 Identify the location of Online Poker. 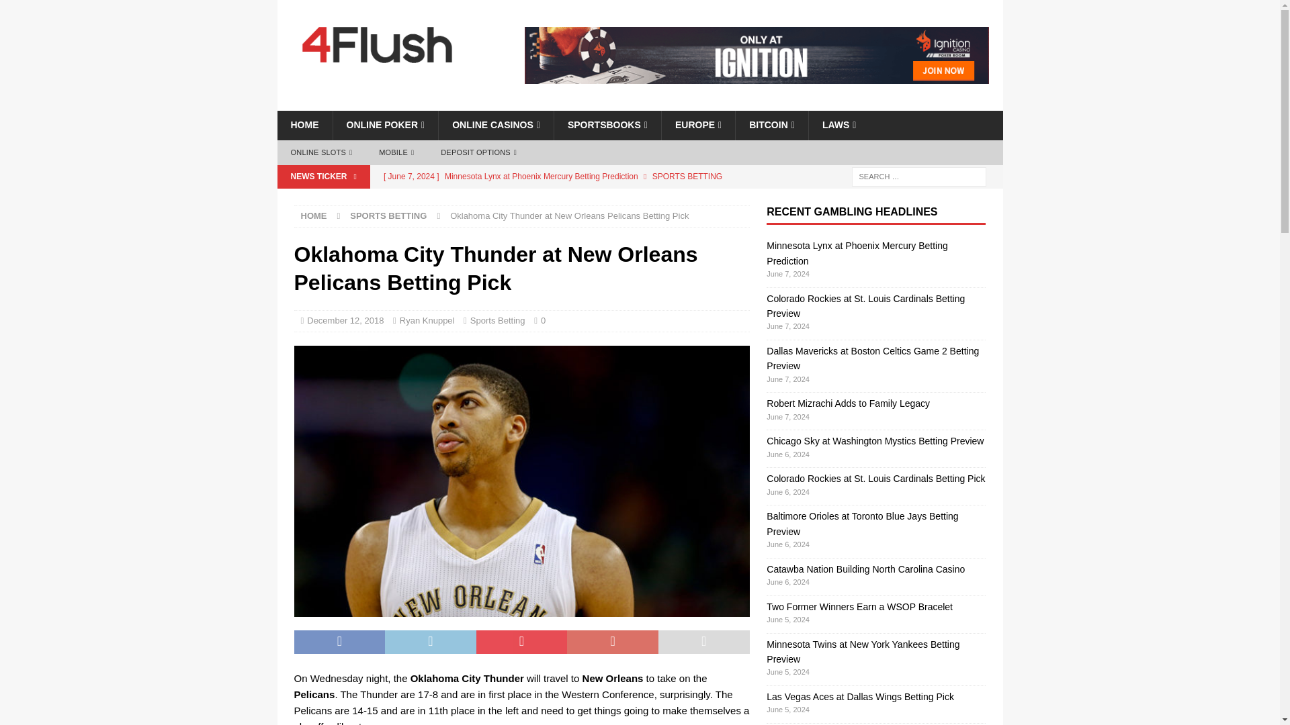
(384, 125).